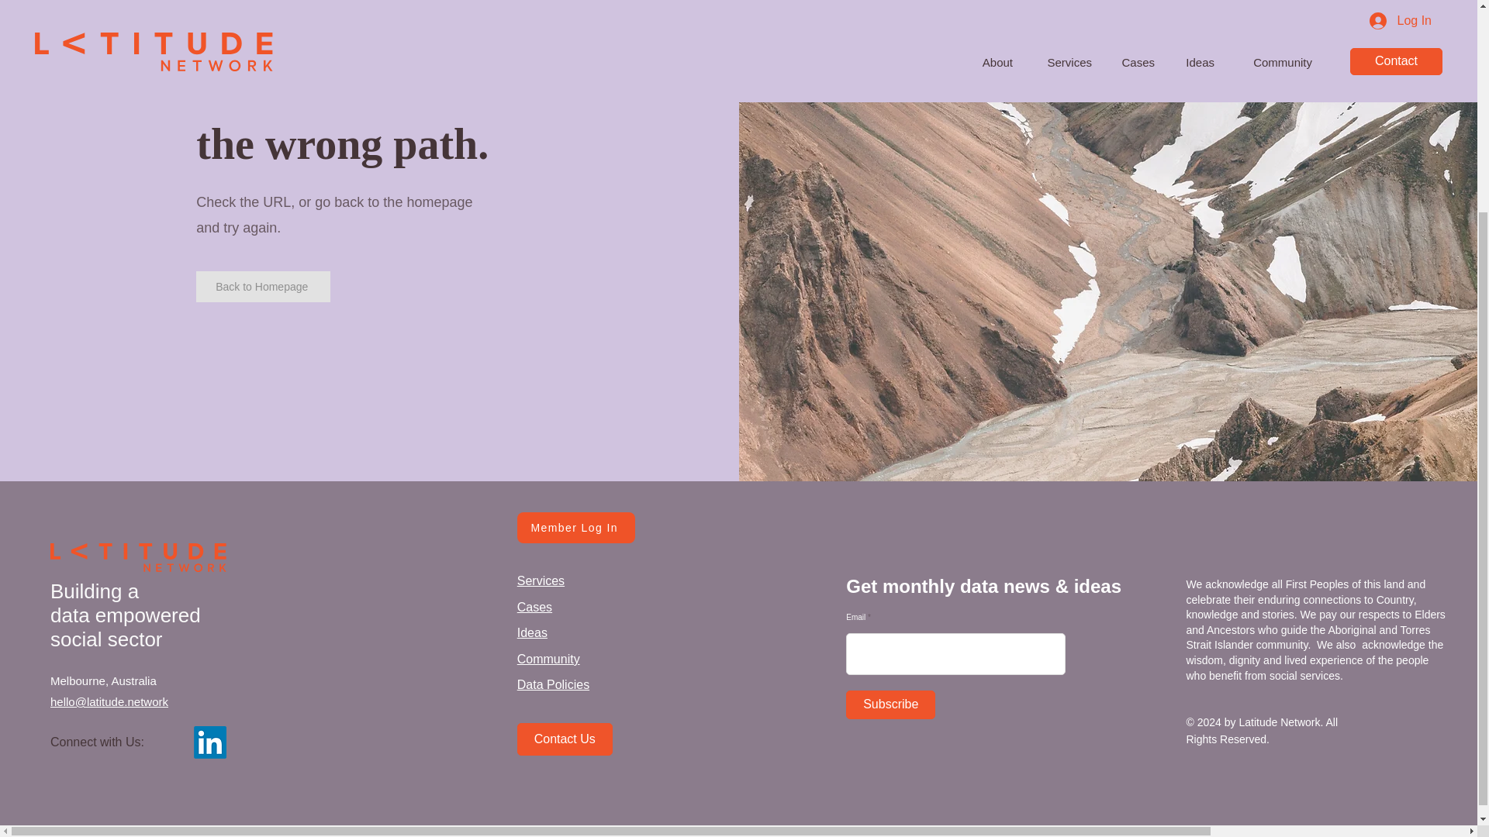  What do you see at coordinates (890, 704) in the screenshot?
I see `Subscribe` at bounding box center [890, 704].